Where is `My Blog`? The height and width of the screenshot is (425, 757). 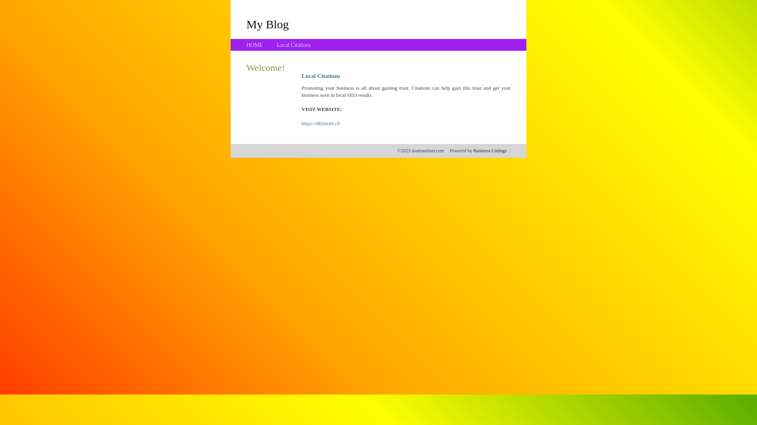
My Blog is located at coordinates (268, 24).